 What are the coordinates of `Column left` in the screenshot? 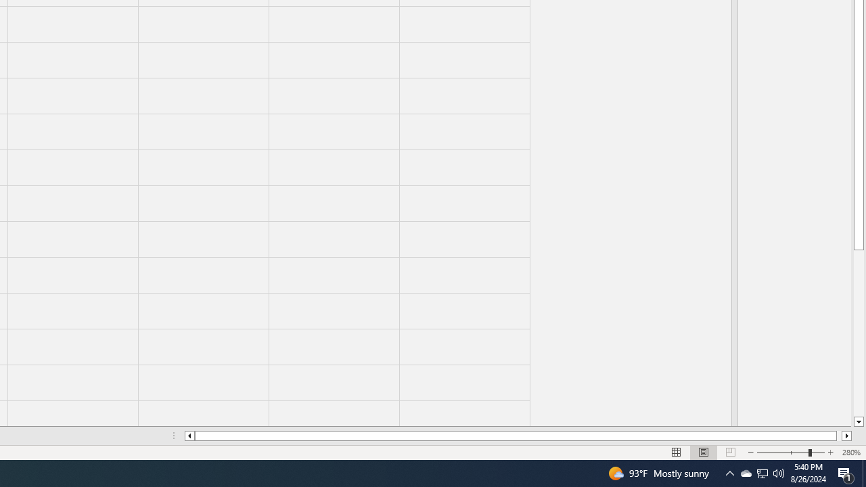 It's located at (189, 436).